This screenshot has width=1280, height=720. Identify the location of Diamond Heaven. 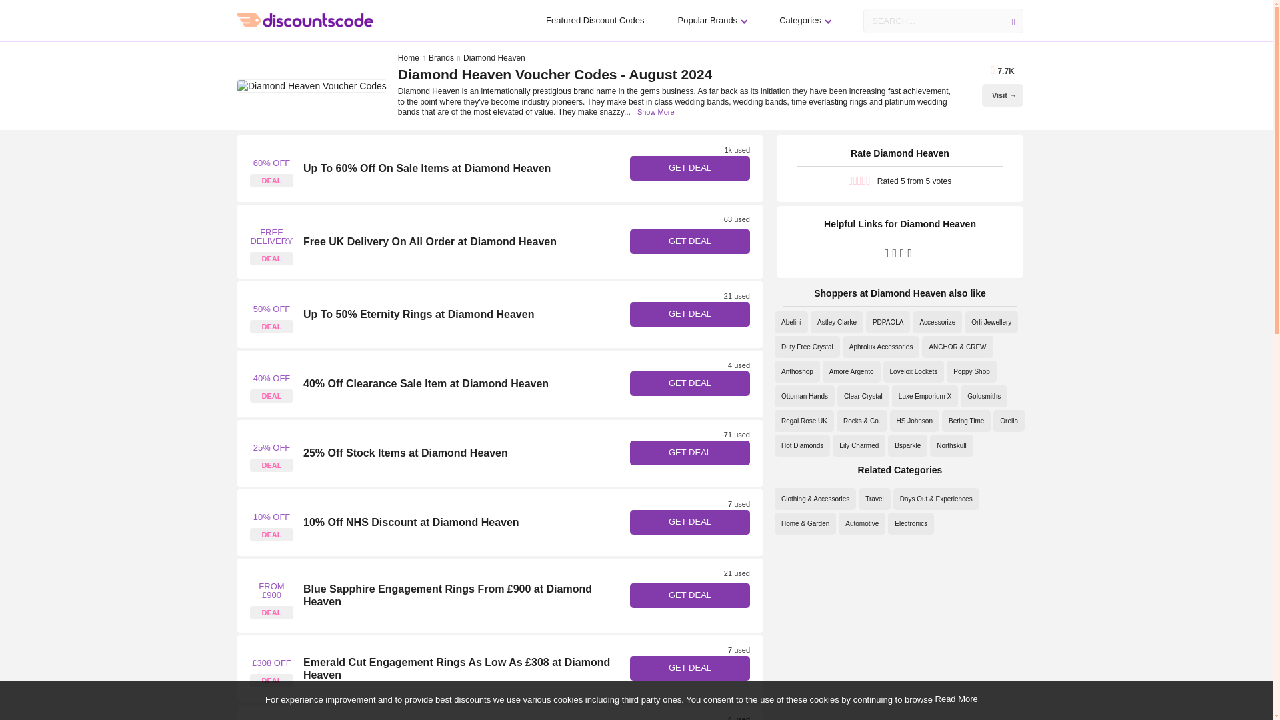
(271, 523).